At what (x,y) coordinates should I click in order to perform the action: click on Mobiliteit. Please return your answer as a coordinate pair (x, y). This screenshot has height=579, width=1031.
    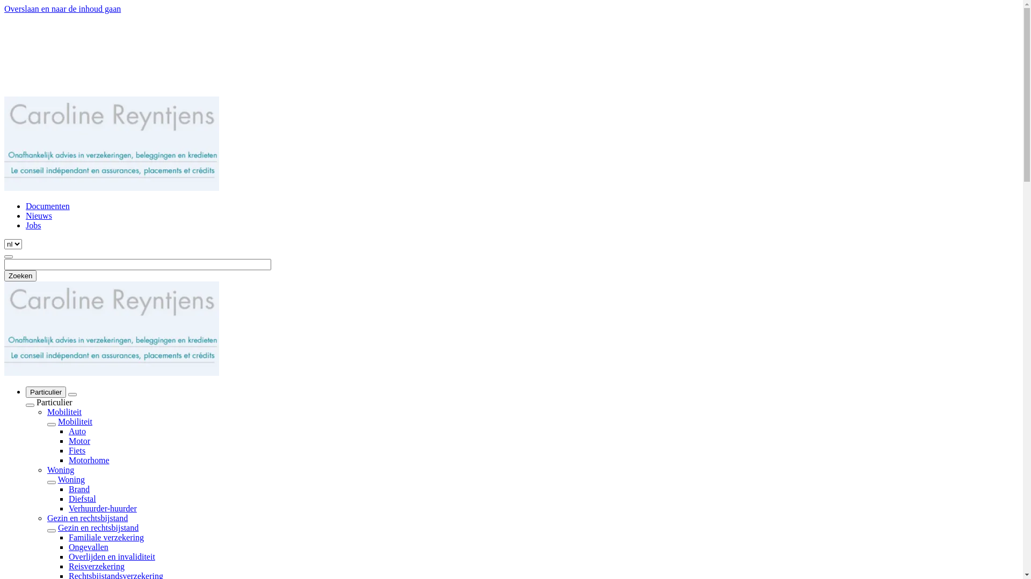
    Looking at the image, I should click on (64, 412).